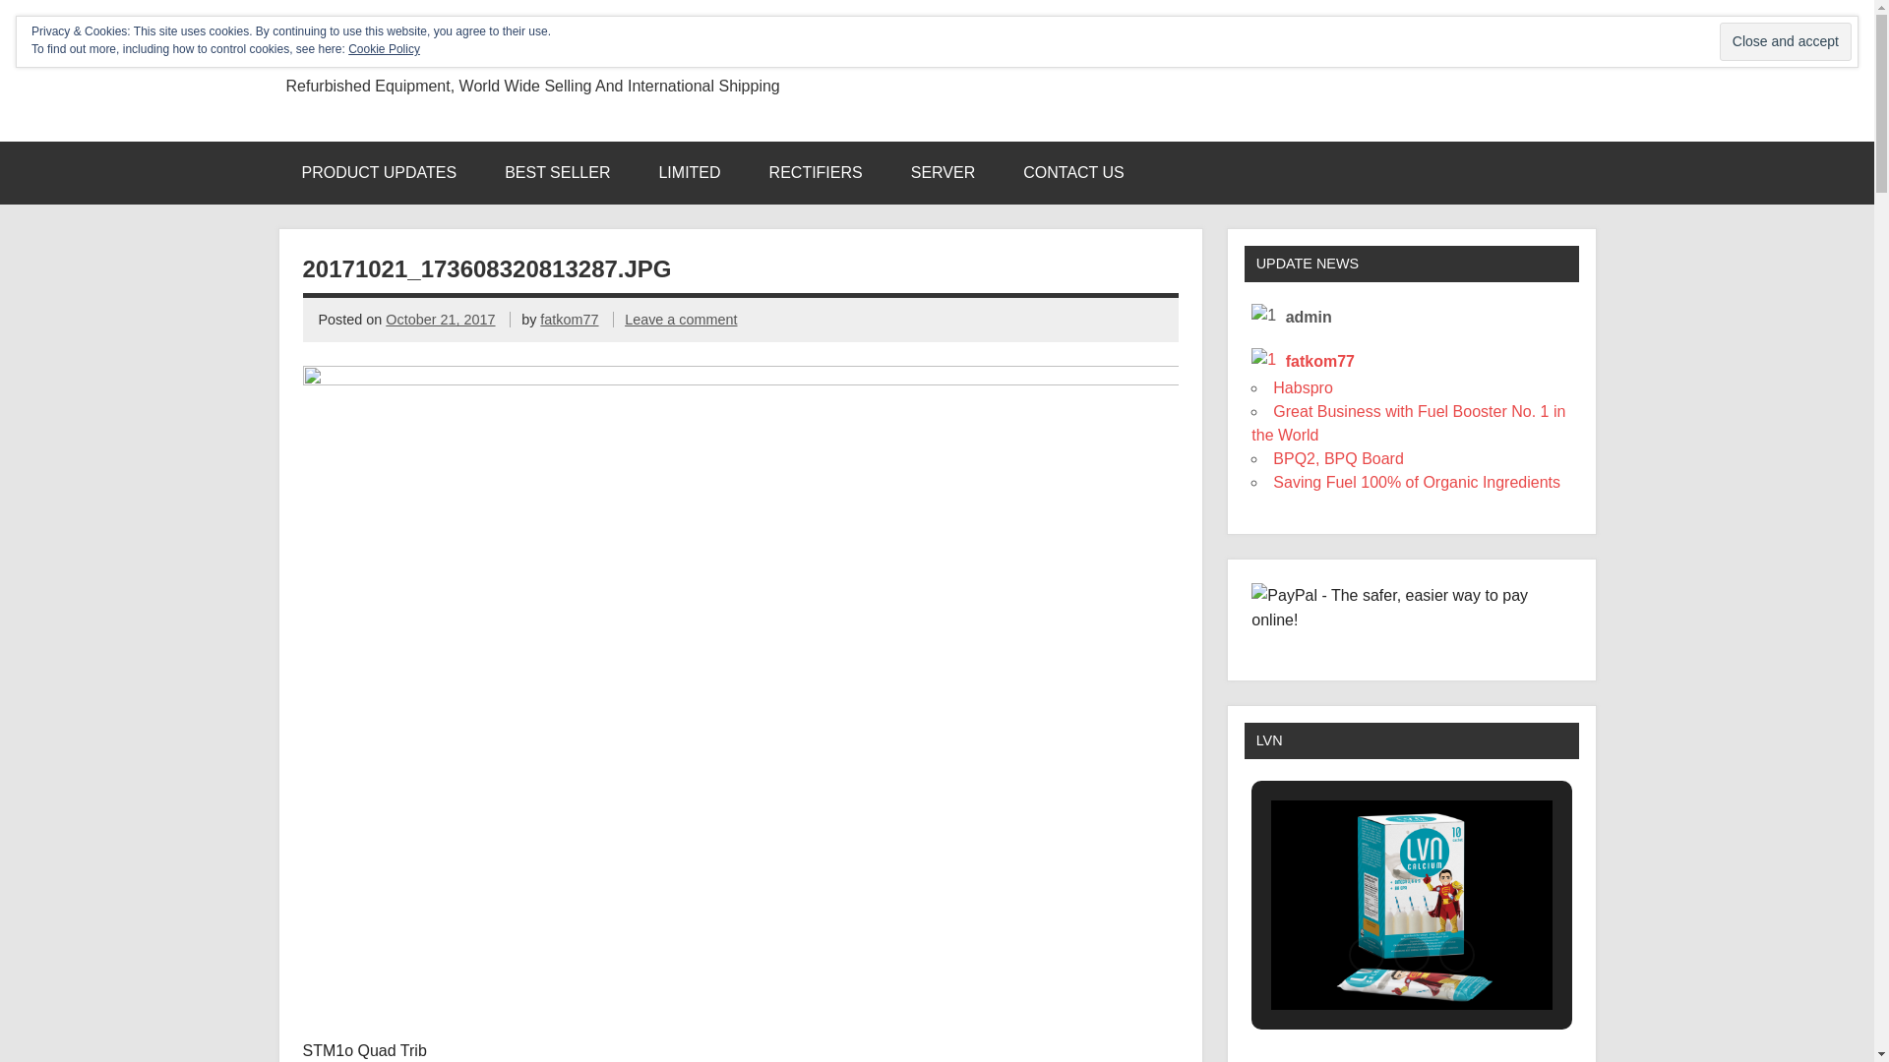 Image resolution: width=1889 pixels, height=1062 pixels. I want to click on BPQ2, BPQ Board, so click(1338, 458).